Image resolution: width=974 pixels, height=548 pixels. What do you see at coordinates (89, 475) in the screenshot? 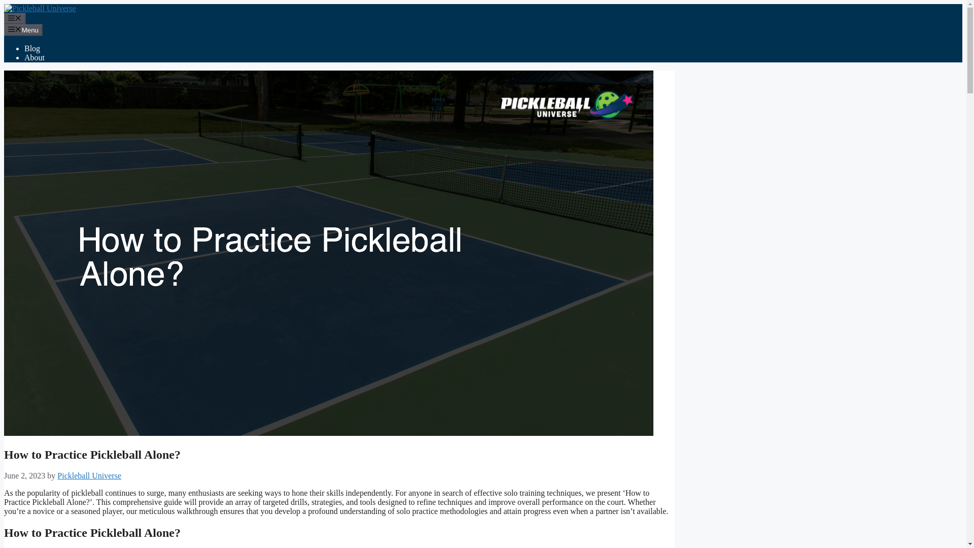
I see `Pickleball Universe` at bounding box center [89, 475].